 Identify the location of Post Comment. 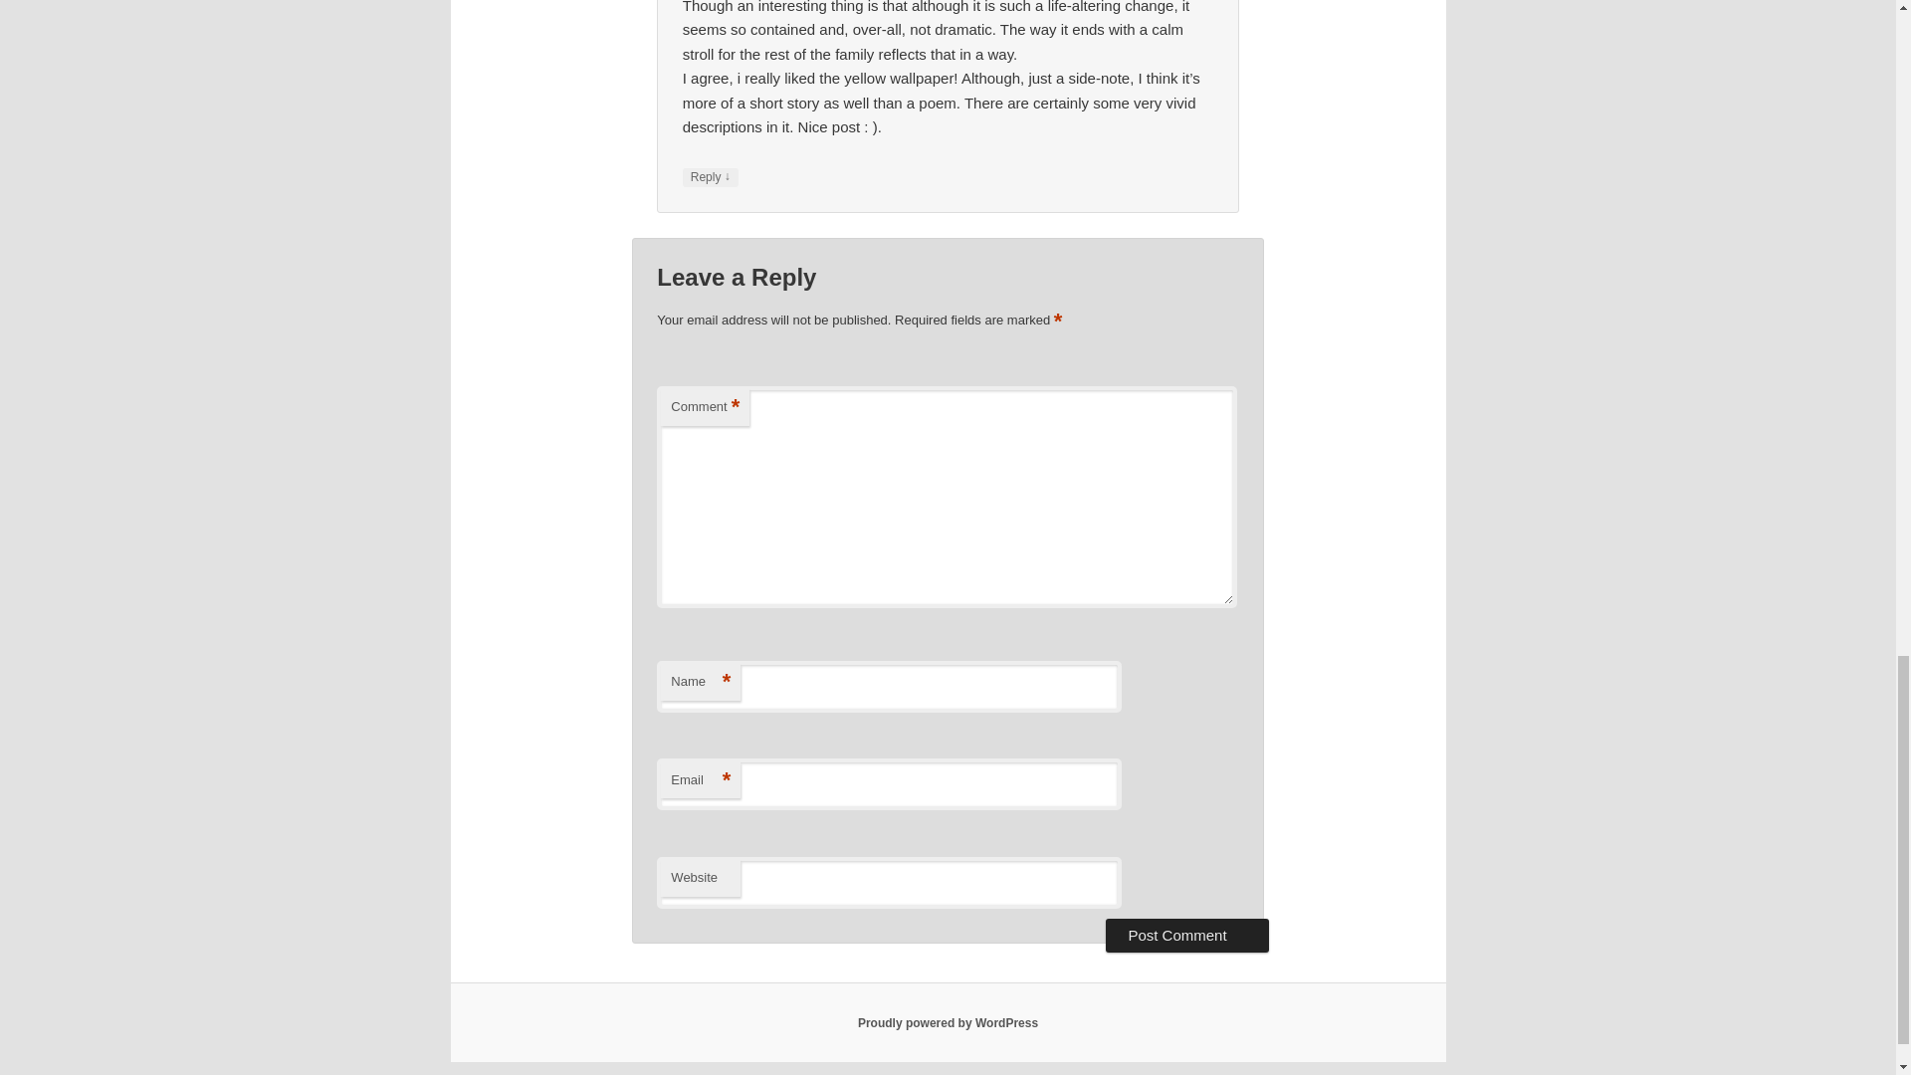
(1186, 936).